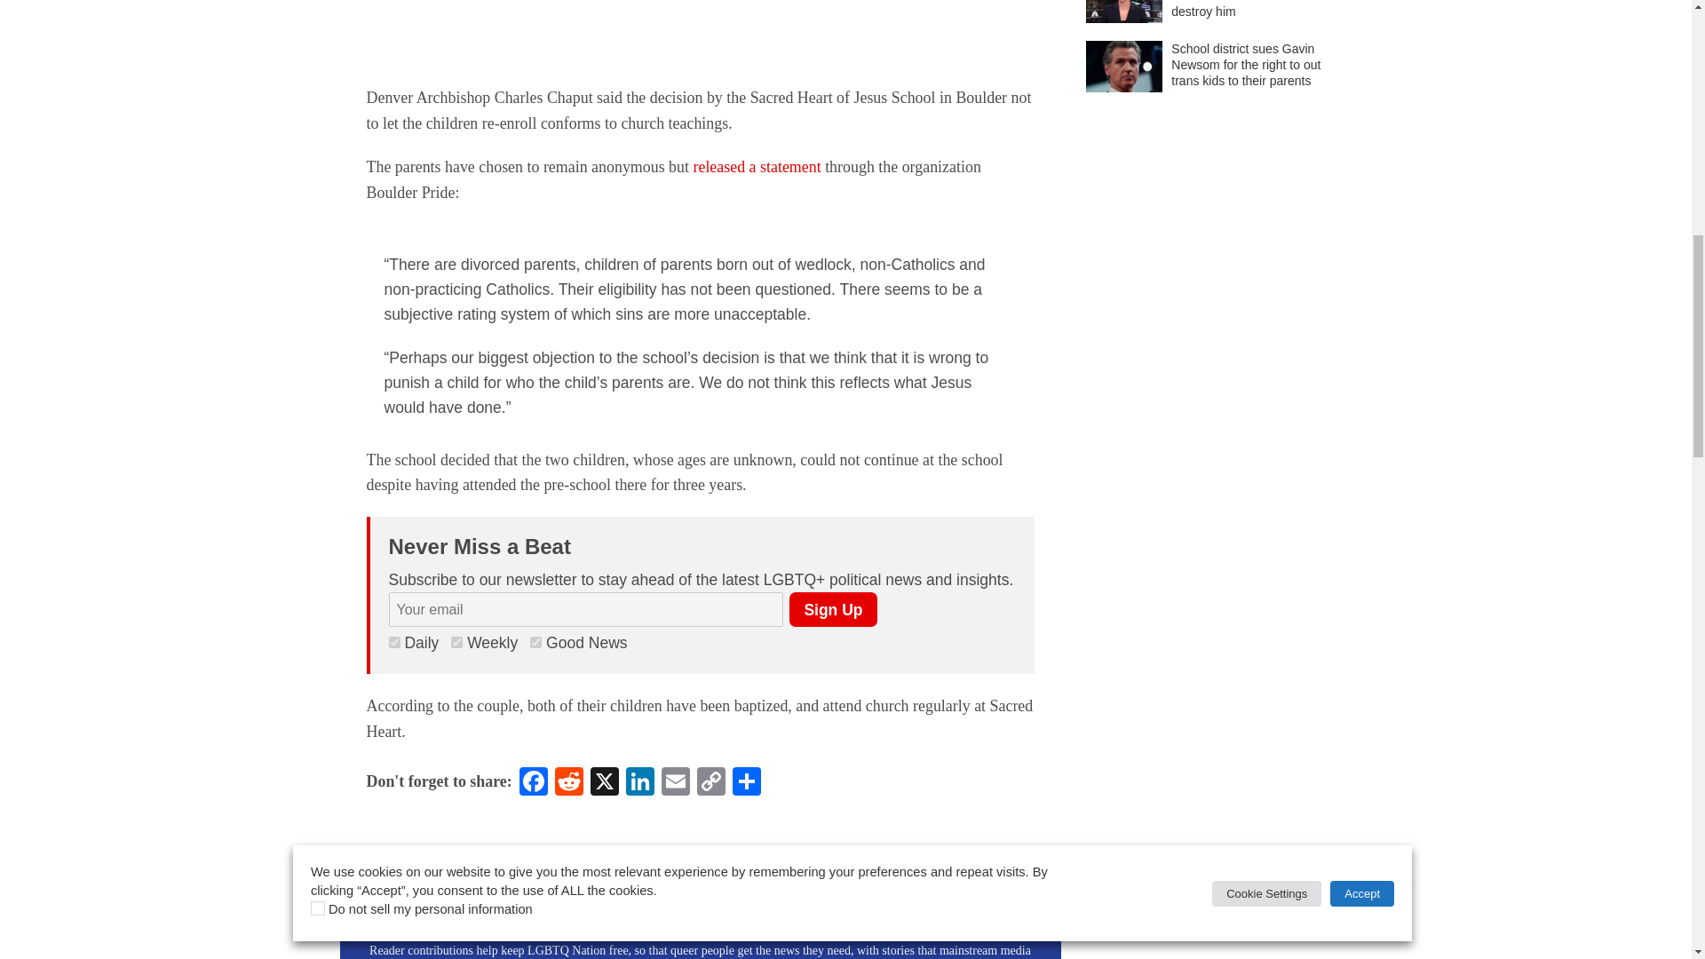 This screenshot has height=959, width=1705. What do you see at coordinates (639, 783) in the screenshot?
I see `LinkedIn` at bounding box center [639, 783].